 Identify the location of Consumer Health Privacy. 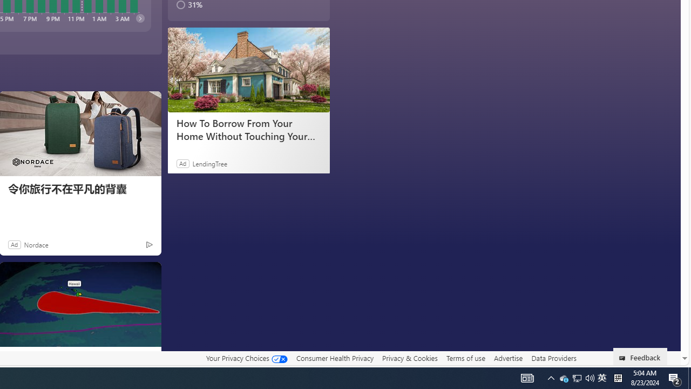
(335, 358).